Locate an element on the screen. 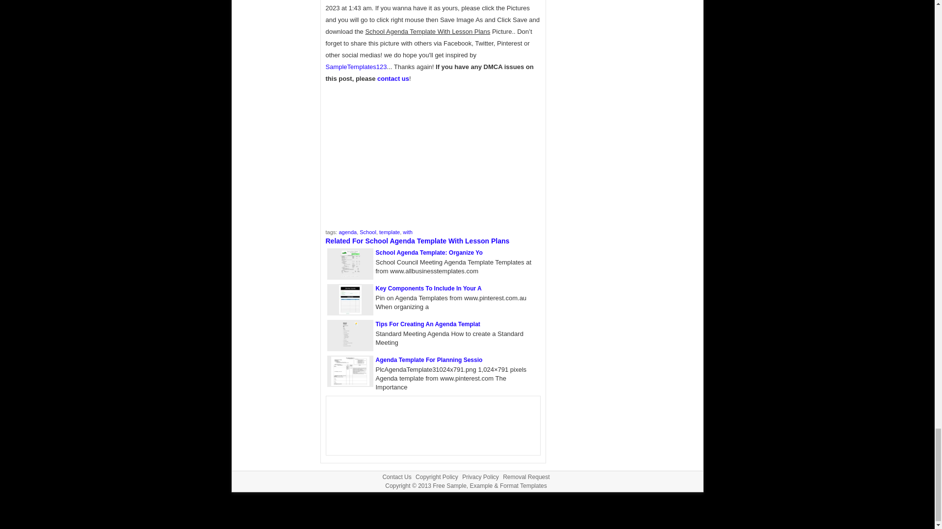 The height and width of the screenshot is (529, 942). School Agenda Template: Organize Yo is located at coordinates (429, 252).